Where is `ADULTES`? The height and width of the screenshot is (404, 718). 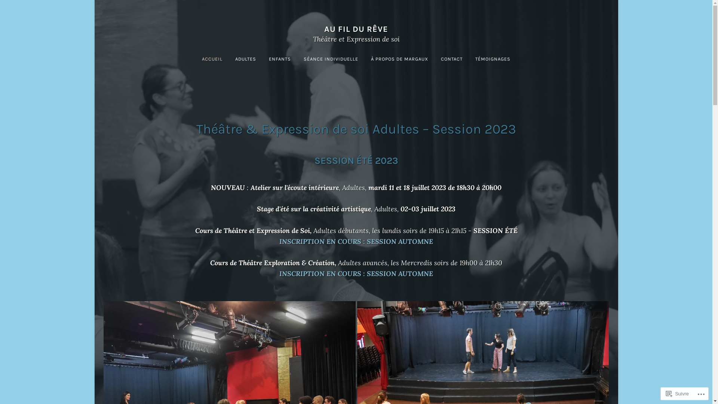
ADULTES is located at coordinates (246, 59).